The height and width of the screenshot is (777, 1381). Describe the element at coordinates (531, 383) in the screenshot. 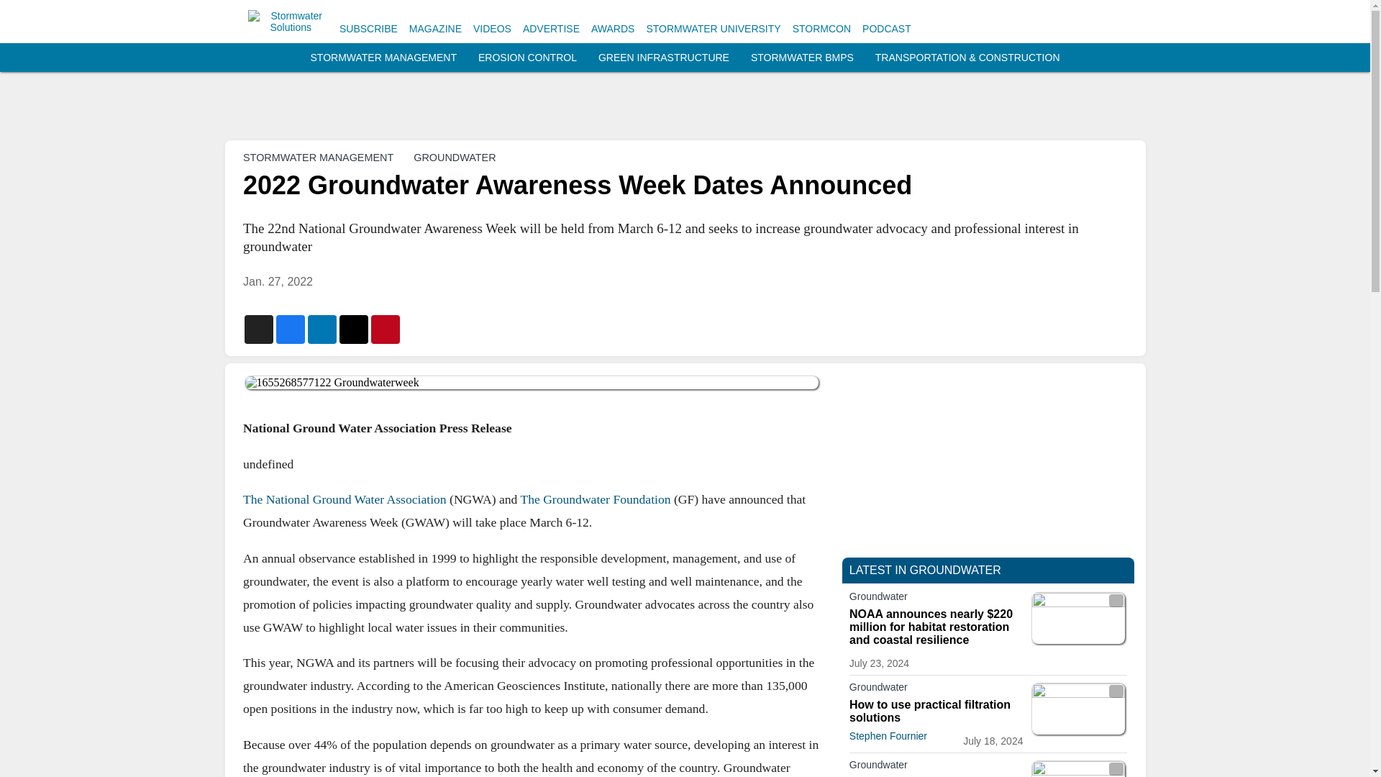

I see `1655268577122 Groundwaterweek` at that location.